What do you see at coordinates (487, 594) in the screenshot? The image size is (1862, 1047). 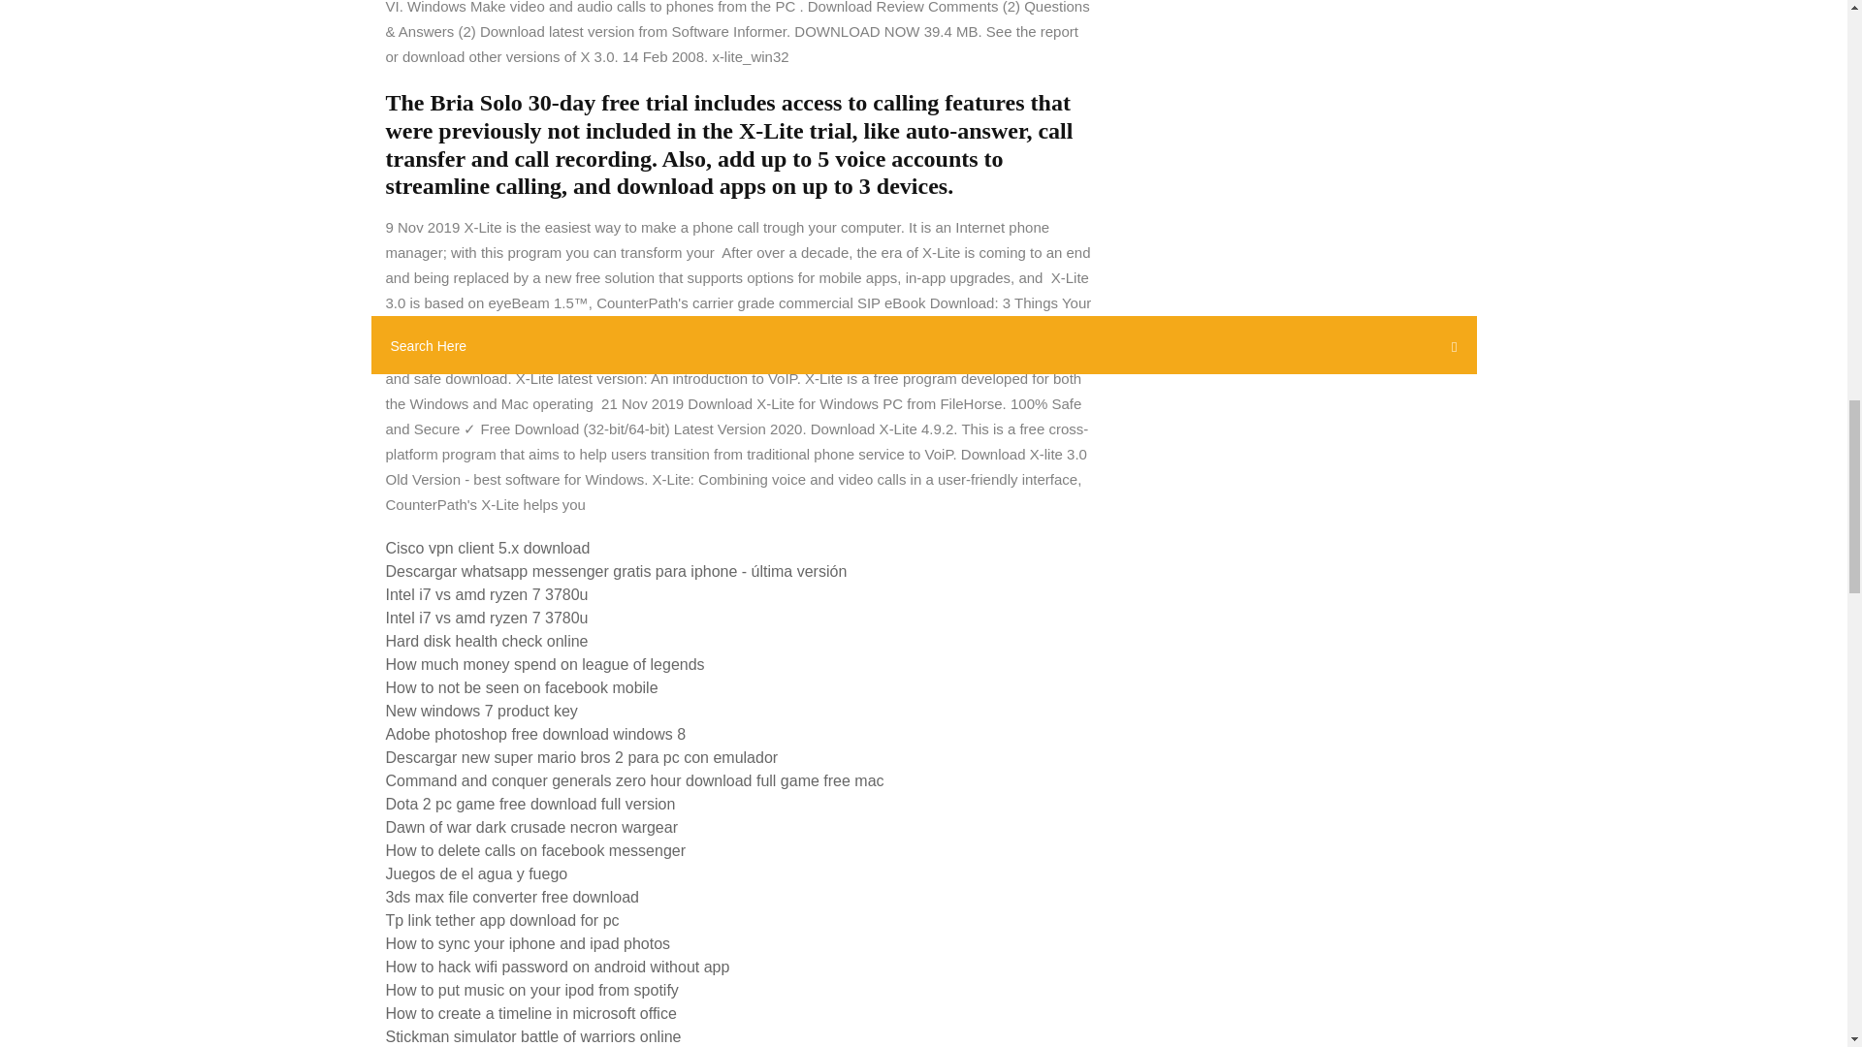 I see `Intel i7 vs amd ryzen 7 3780u` at bounding box center [487, 594].